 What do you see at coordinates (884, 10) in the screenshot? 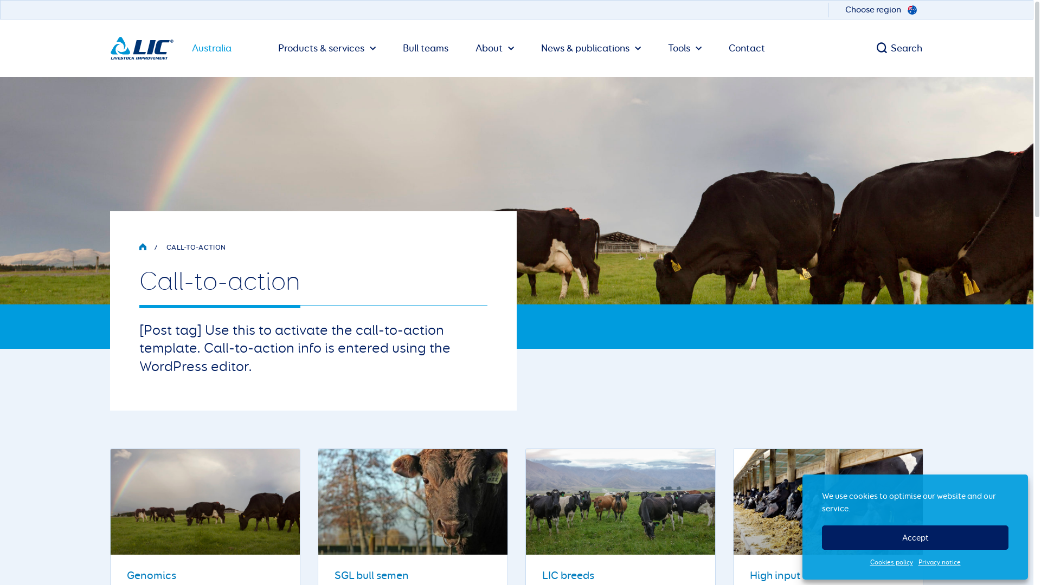
I see `Choose region` at bounding box center [884, 10].